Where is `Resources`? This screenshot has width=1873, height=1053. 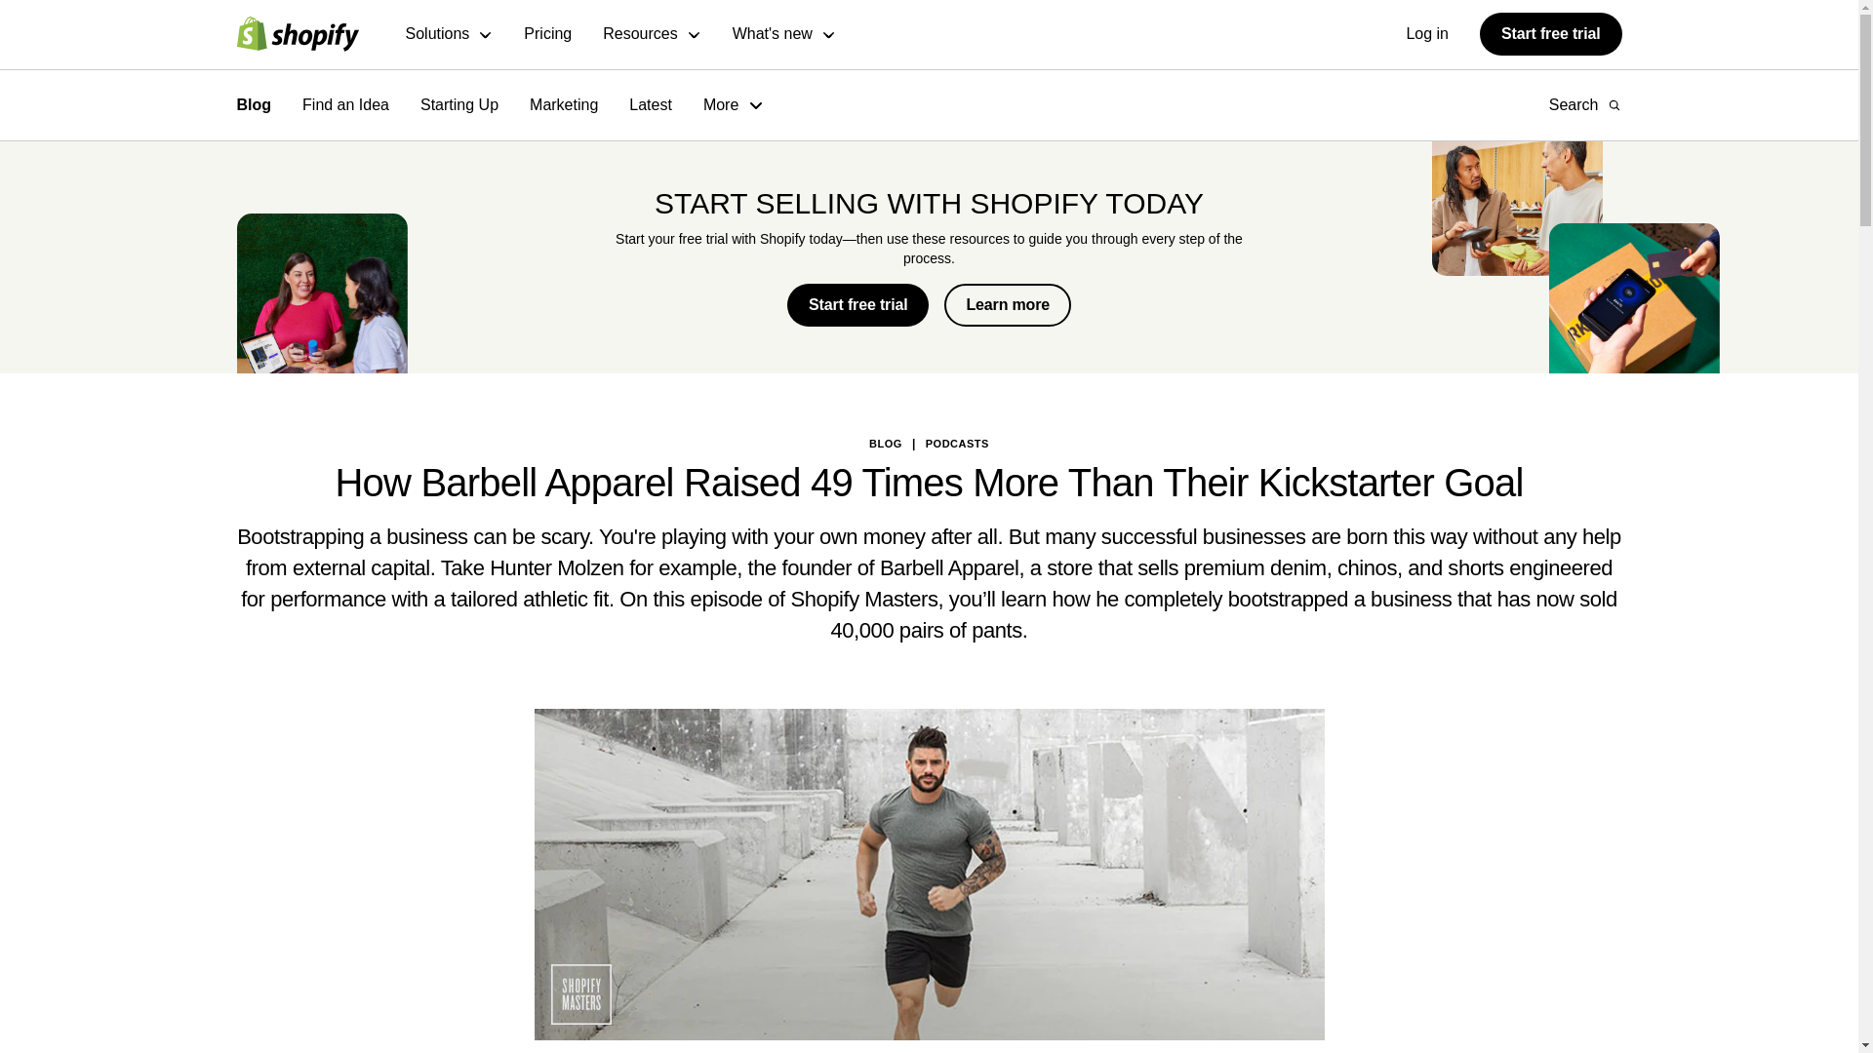
Resources is located at coordinates (652, 35).